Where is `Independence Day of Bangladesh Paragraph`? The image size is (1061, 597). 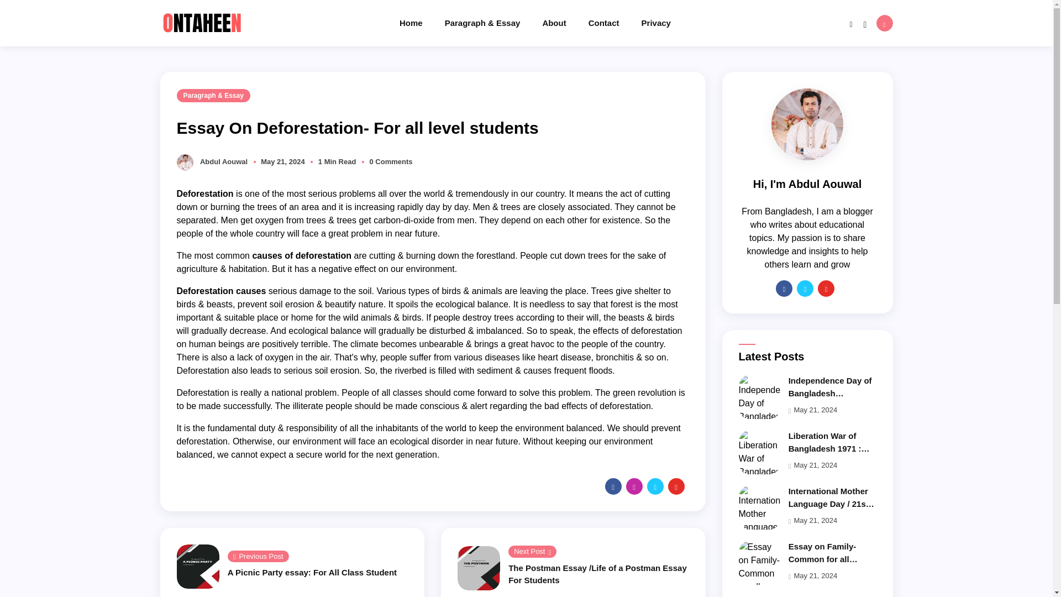
Independence Day of Bangladesh Paragraph is located at coordinates (830, 392).